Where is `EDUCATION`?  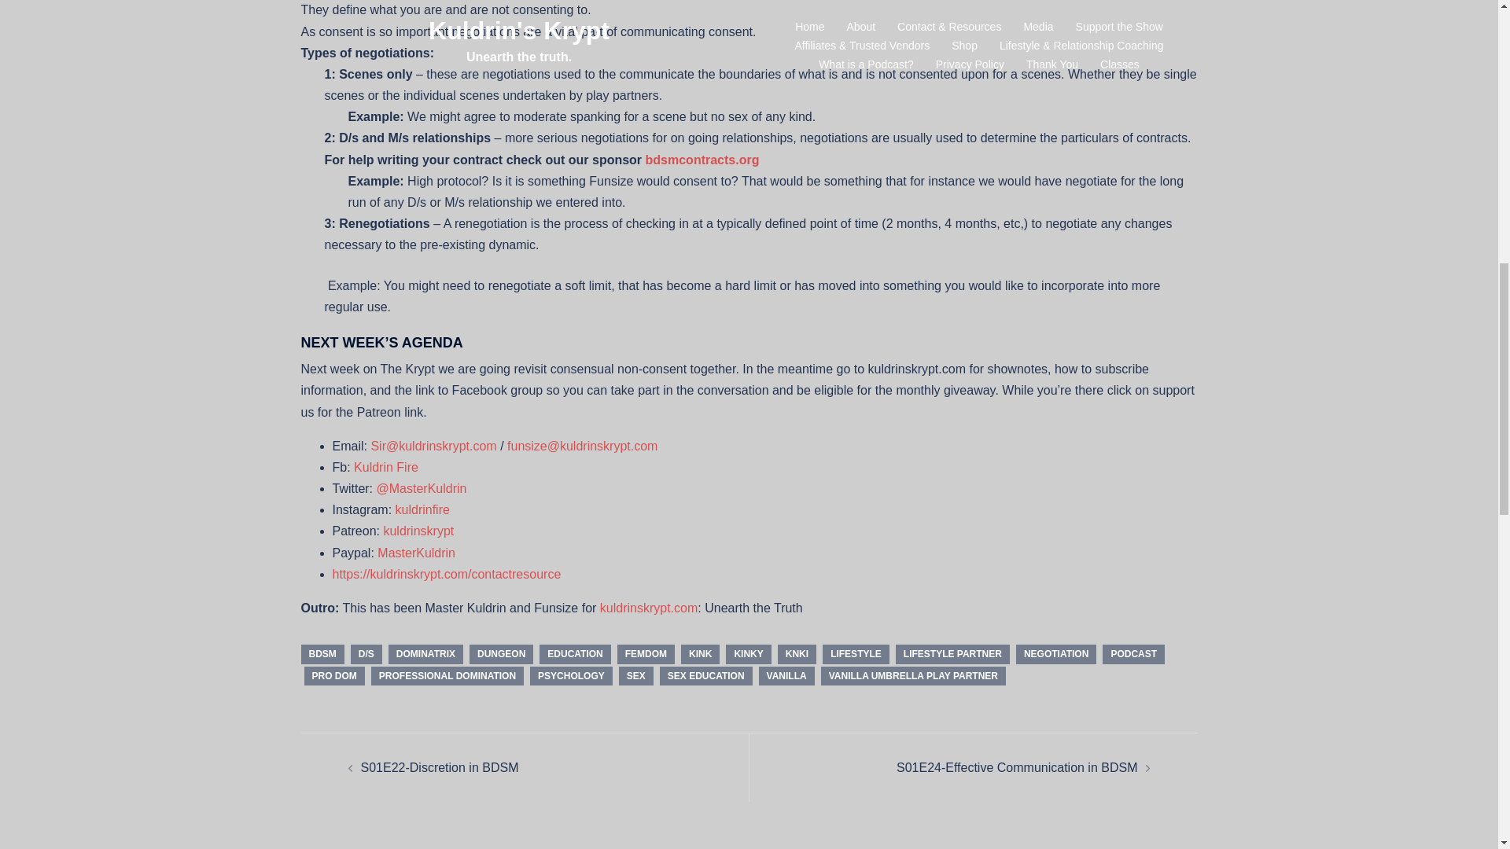
EDUCATION is located at coordinates (574, 653).